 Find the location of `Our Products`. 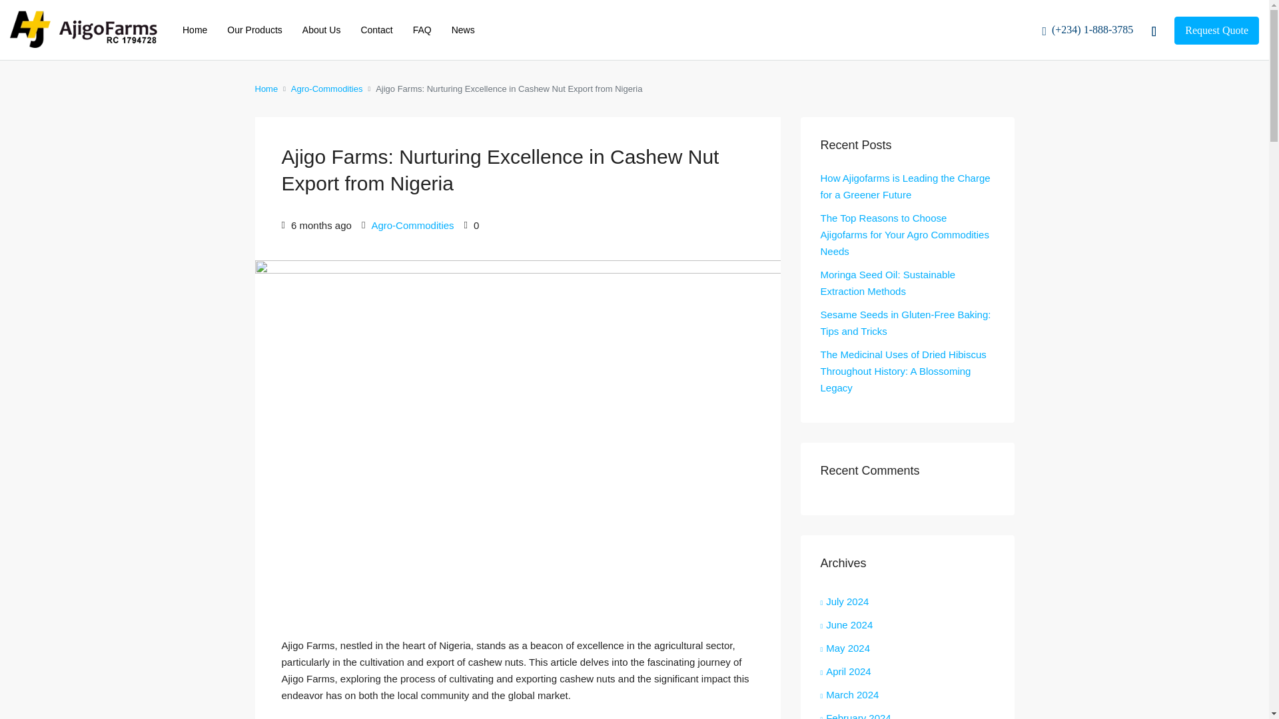

Our Products is located at coordinates (254, 29).